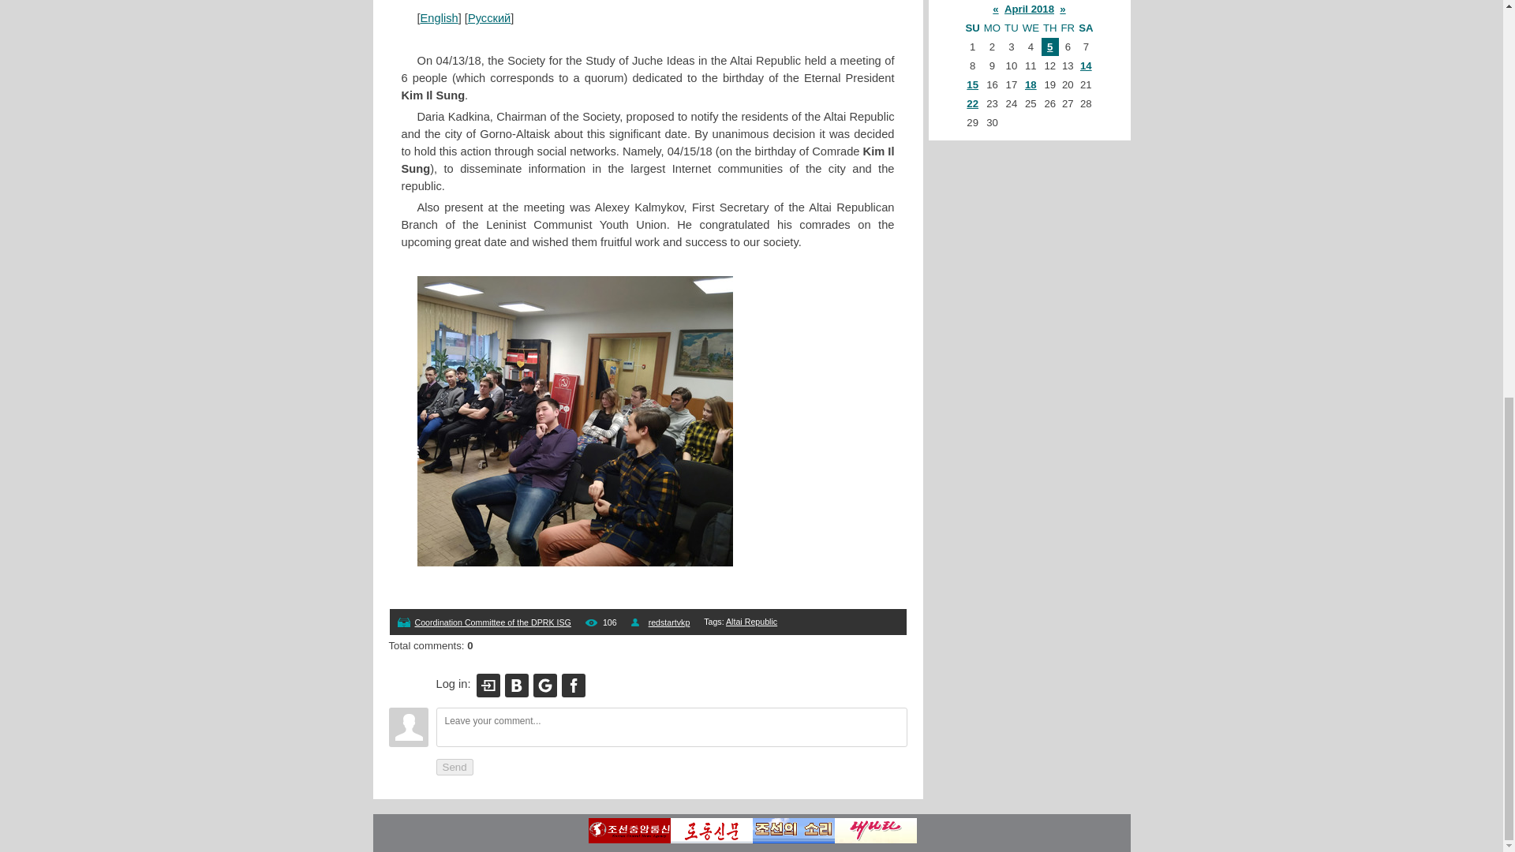 The height and width of the screenshot is (852, 1515). What do you see at coordinates (573, 685) in the screenshot?
I see `Log in with Facebook` at bounding box center [573, 685].